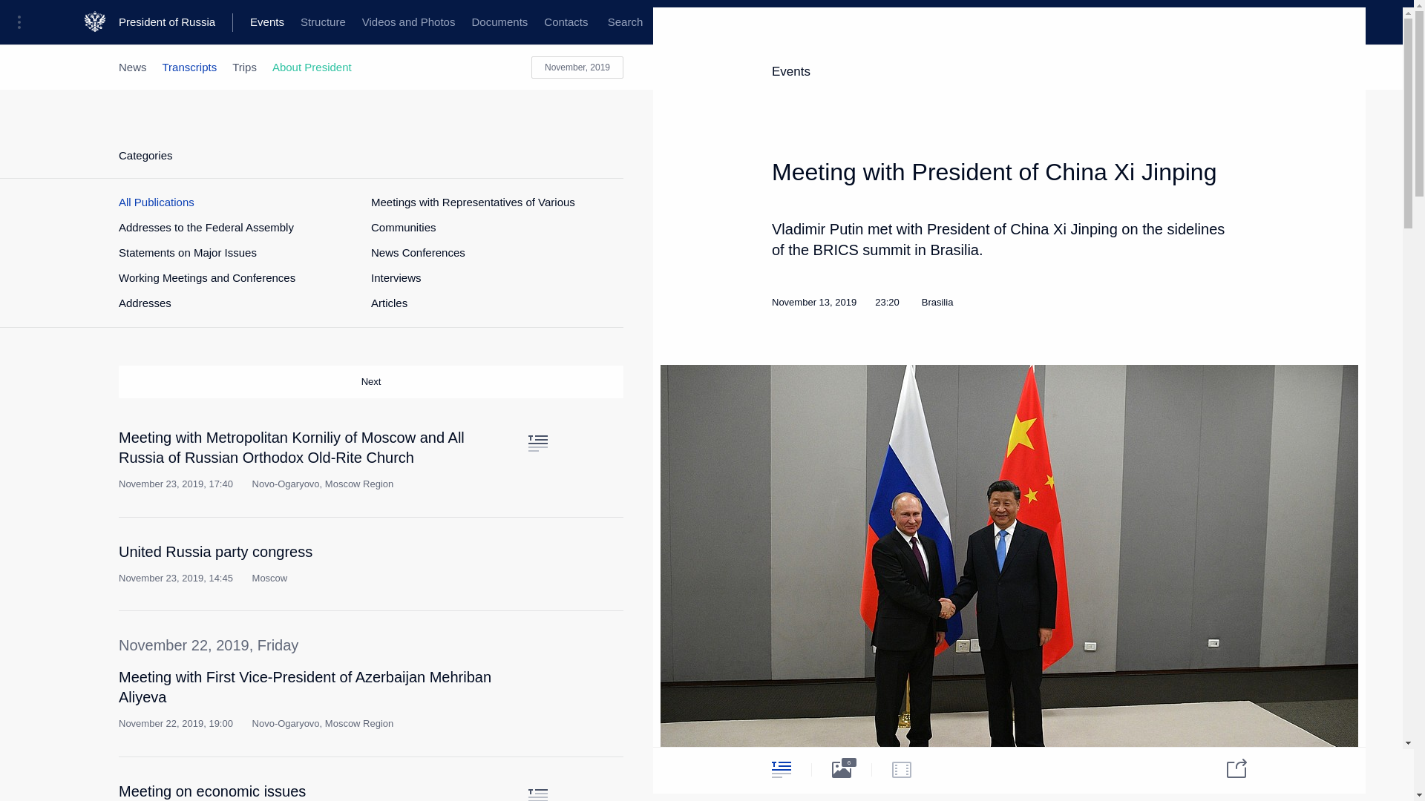  Describe the element at coordinates (190, 67) in the screenshot. I see `Security Council` at that location.